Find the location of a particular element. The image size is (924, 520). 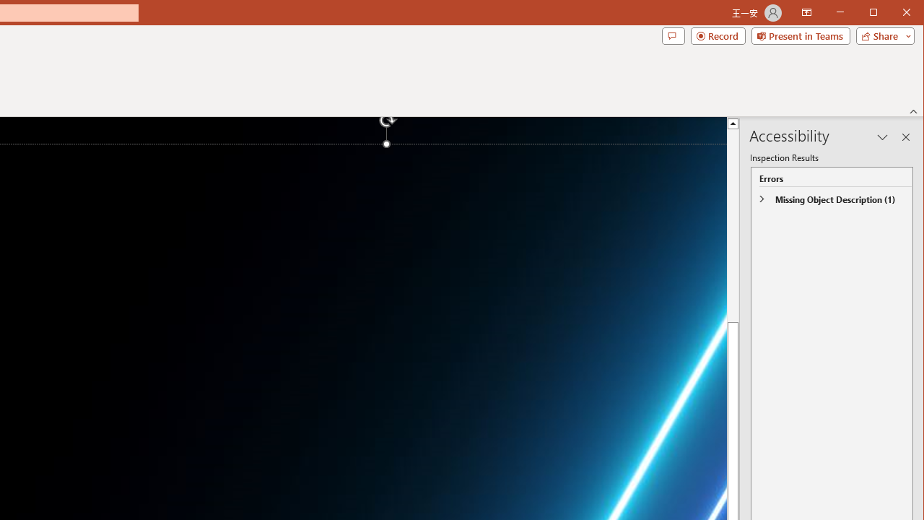

Page up is located at coordinates (733, 225).